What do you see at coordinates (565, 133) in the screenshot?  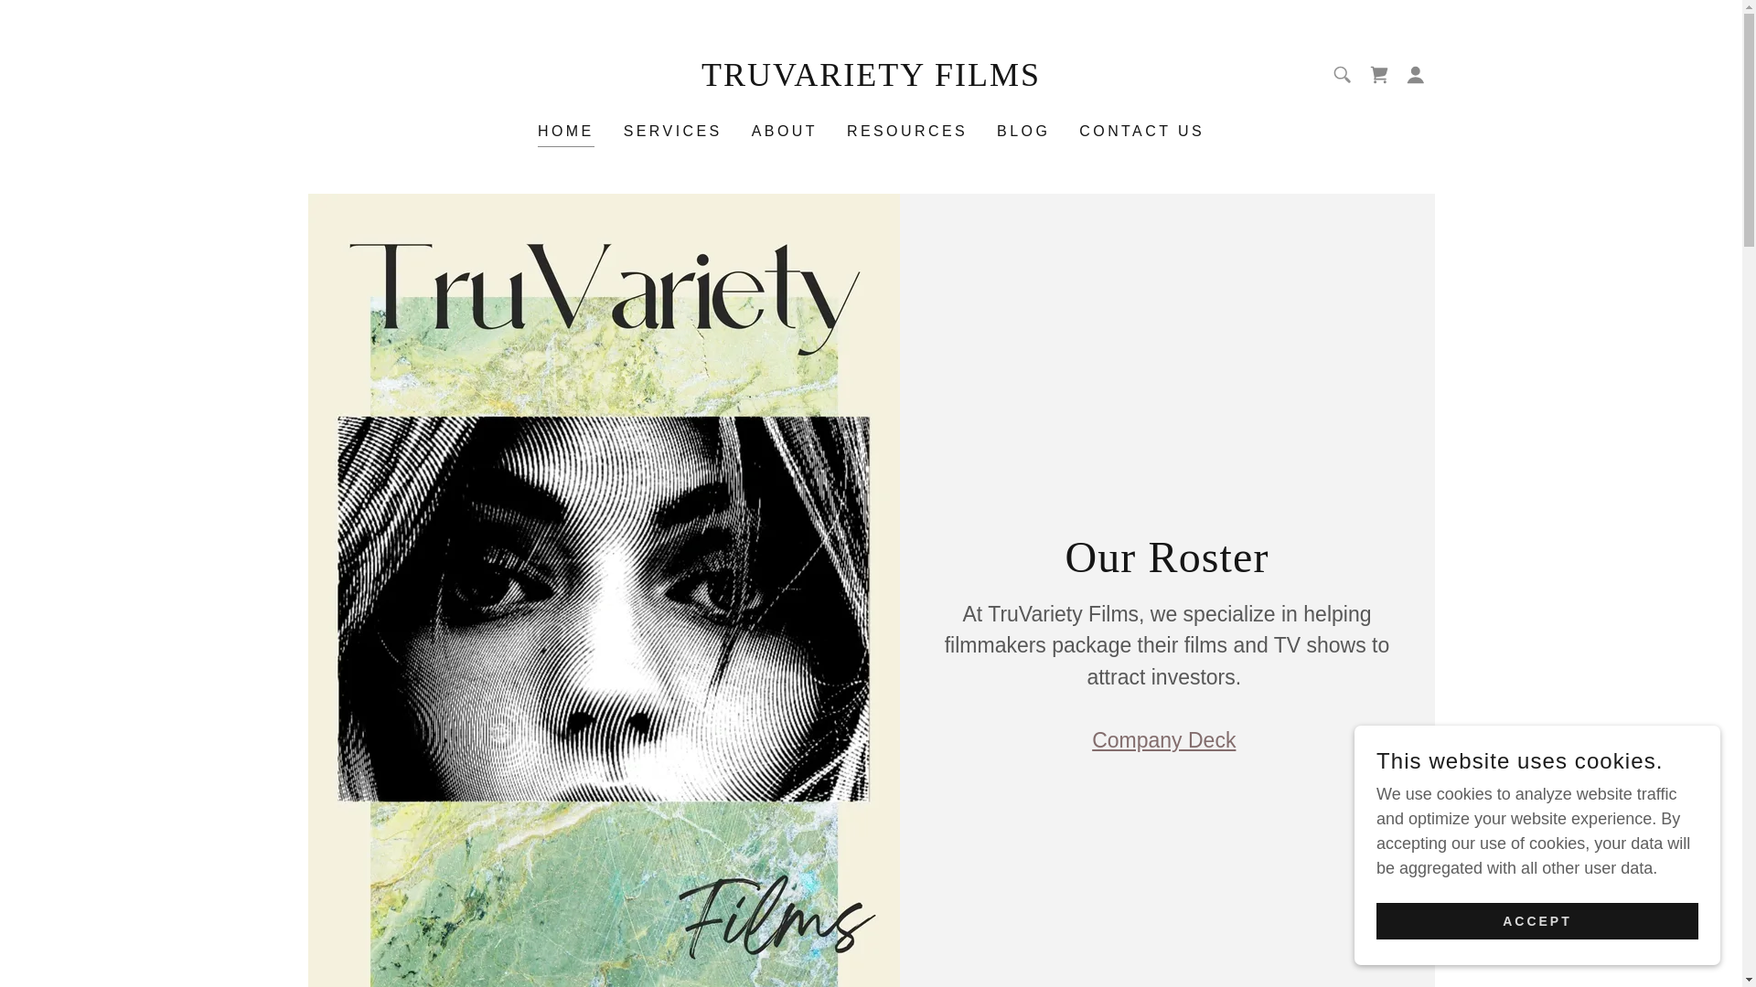 I see `HOME` at bounding box center [565, 133].